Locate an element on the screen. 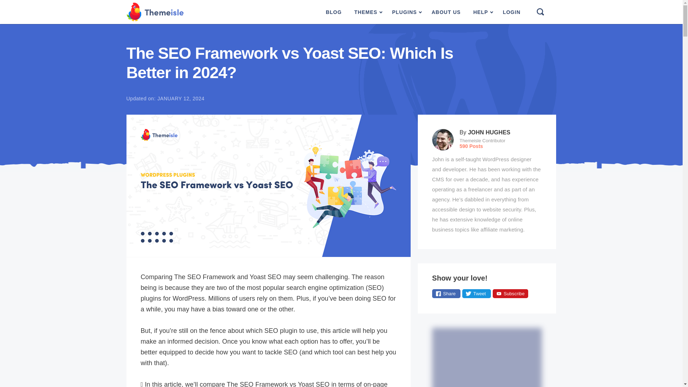  BLOG is located at coordinates (333, 12).